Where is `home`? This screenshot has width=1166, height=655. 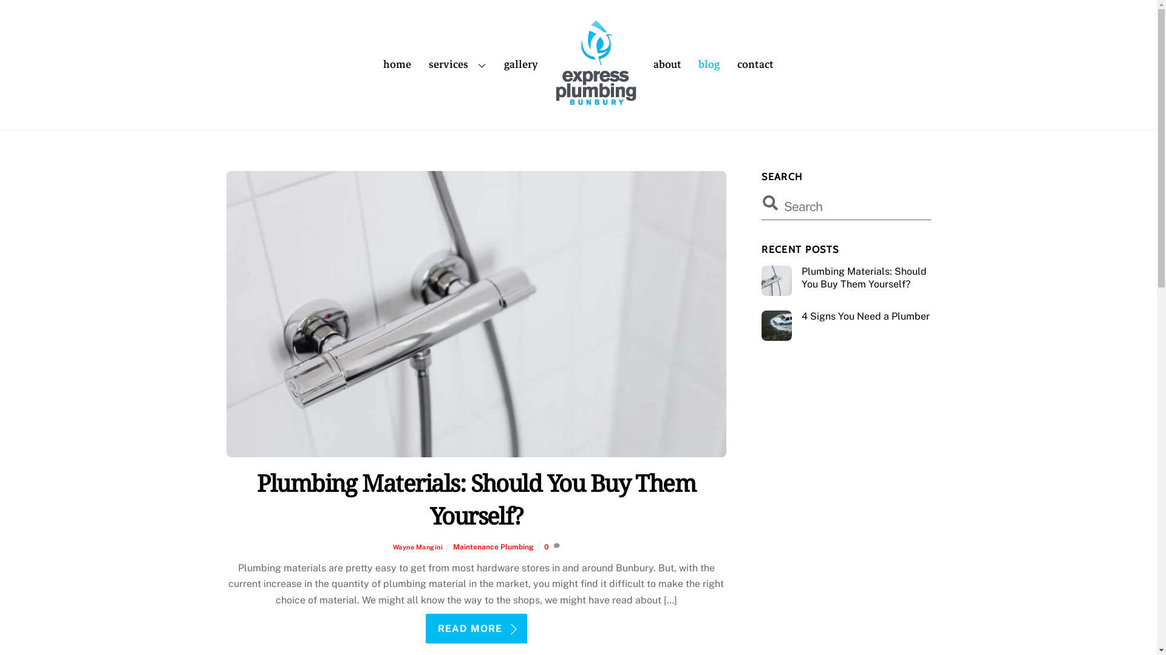 home is located at coordinates (397, 65).